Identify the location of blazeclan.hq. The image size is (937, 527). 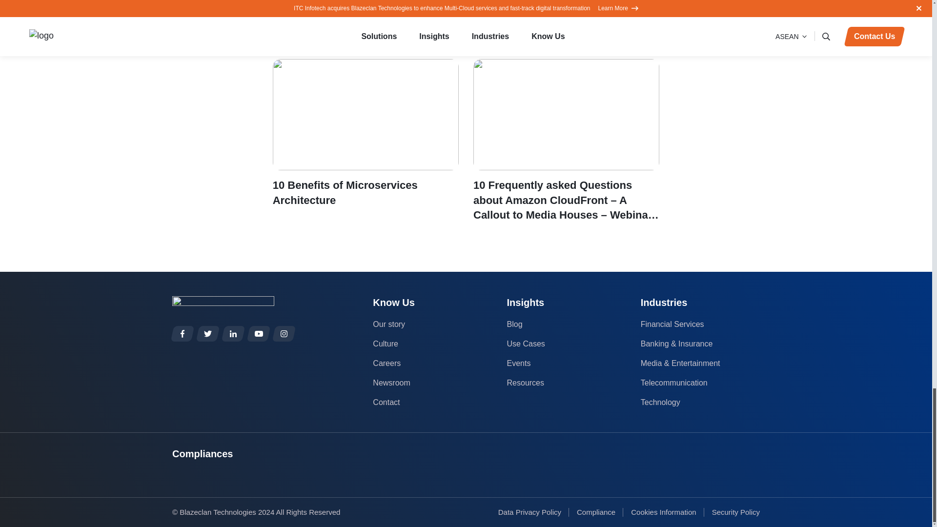
(183, 334).